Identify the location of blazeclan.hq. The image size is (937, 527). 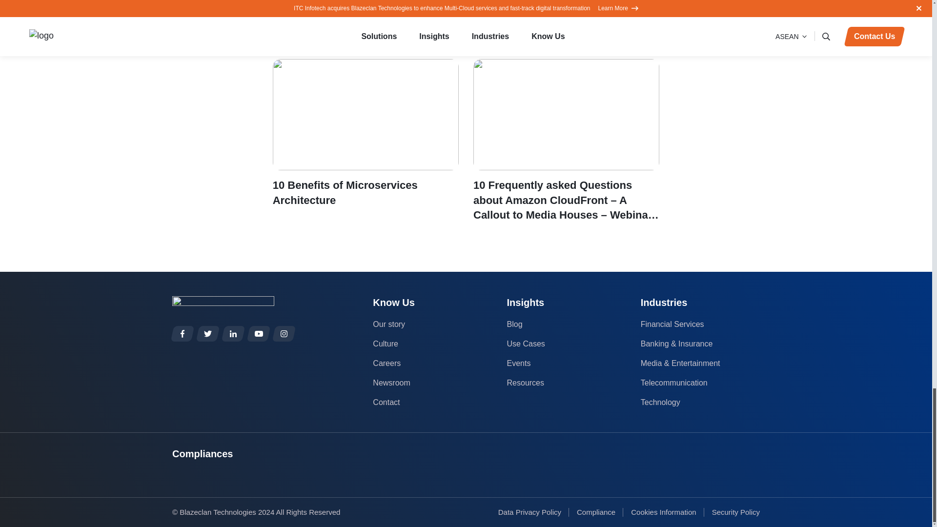
(183, 334).